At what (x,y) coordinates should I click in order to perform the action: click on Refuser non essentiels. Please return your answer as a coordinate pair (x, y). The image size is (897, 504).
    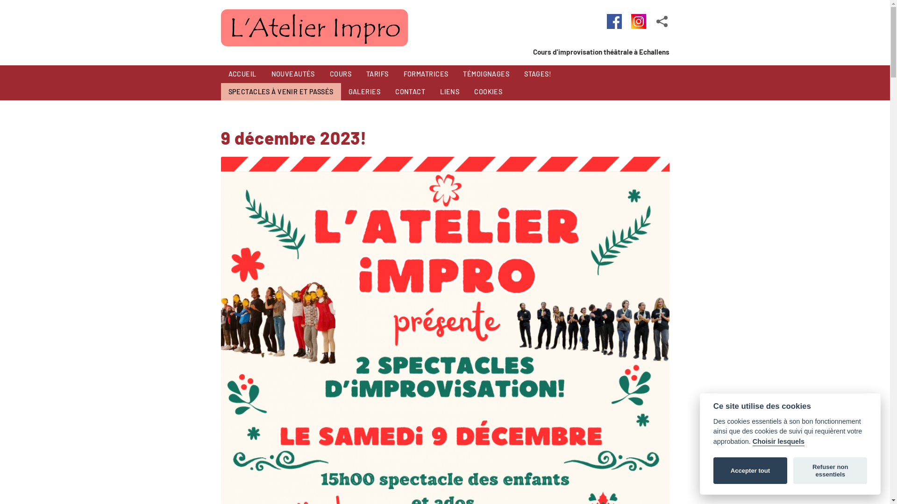
    Looking at the image, I should click on (830, 471).